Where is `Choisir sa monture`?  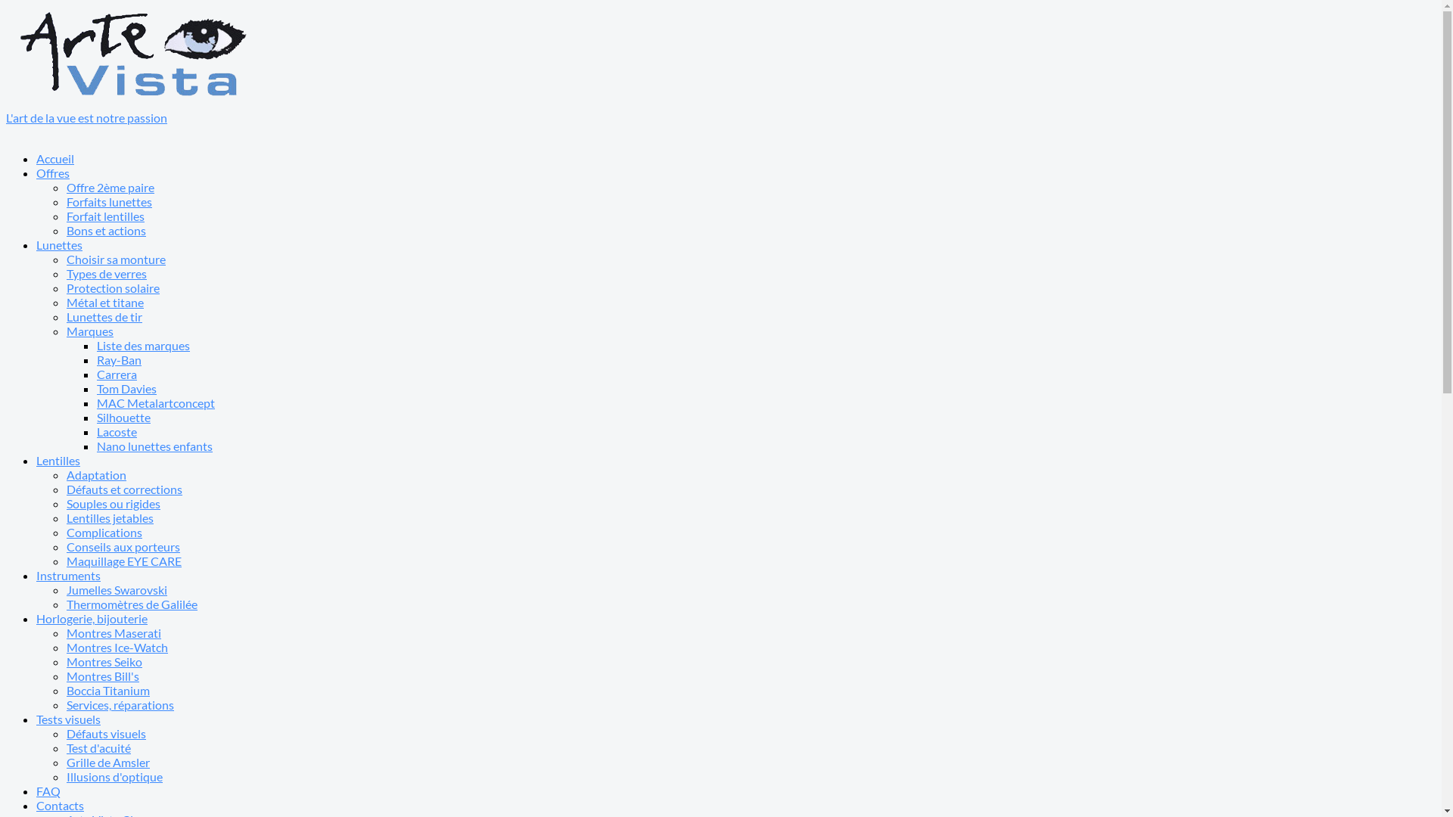
Choisir sa monture is located at coordinates (117, 259).